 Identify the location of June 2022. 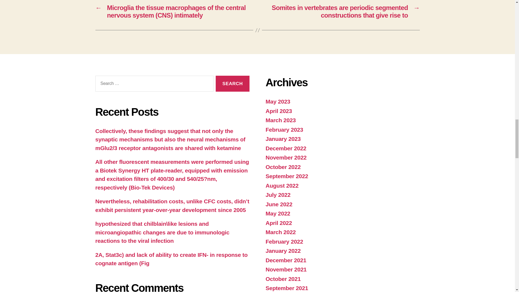
(278, 204).